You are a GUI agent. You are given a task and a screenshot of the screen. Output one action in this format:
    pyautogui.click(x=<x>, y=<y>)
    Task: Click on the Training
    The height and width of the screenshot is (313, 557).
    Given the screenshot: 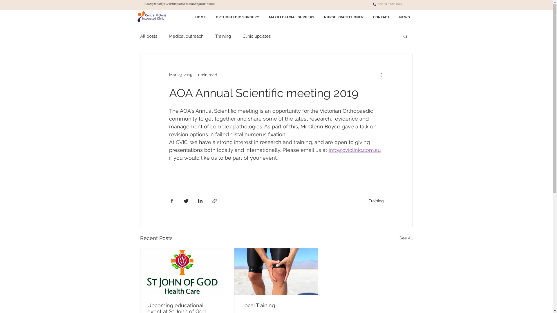 What is the action you would take?
    pyautogui.click(x=376, y=201)
    